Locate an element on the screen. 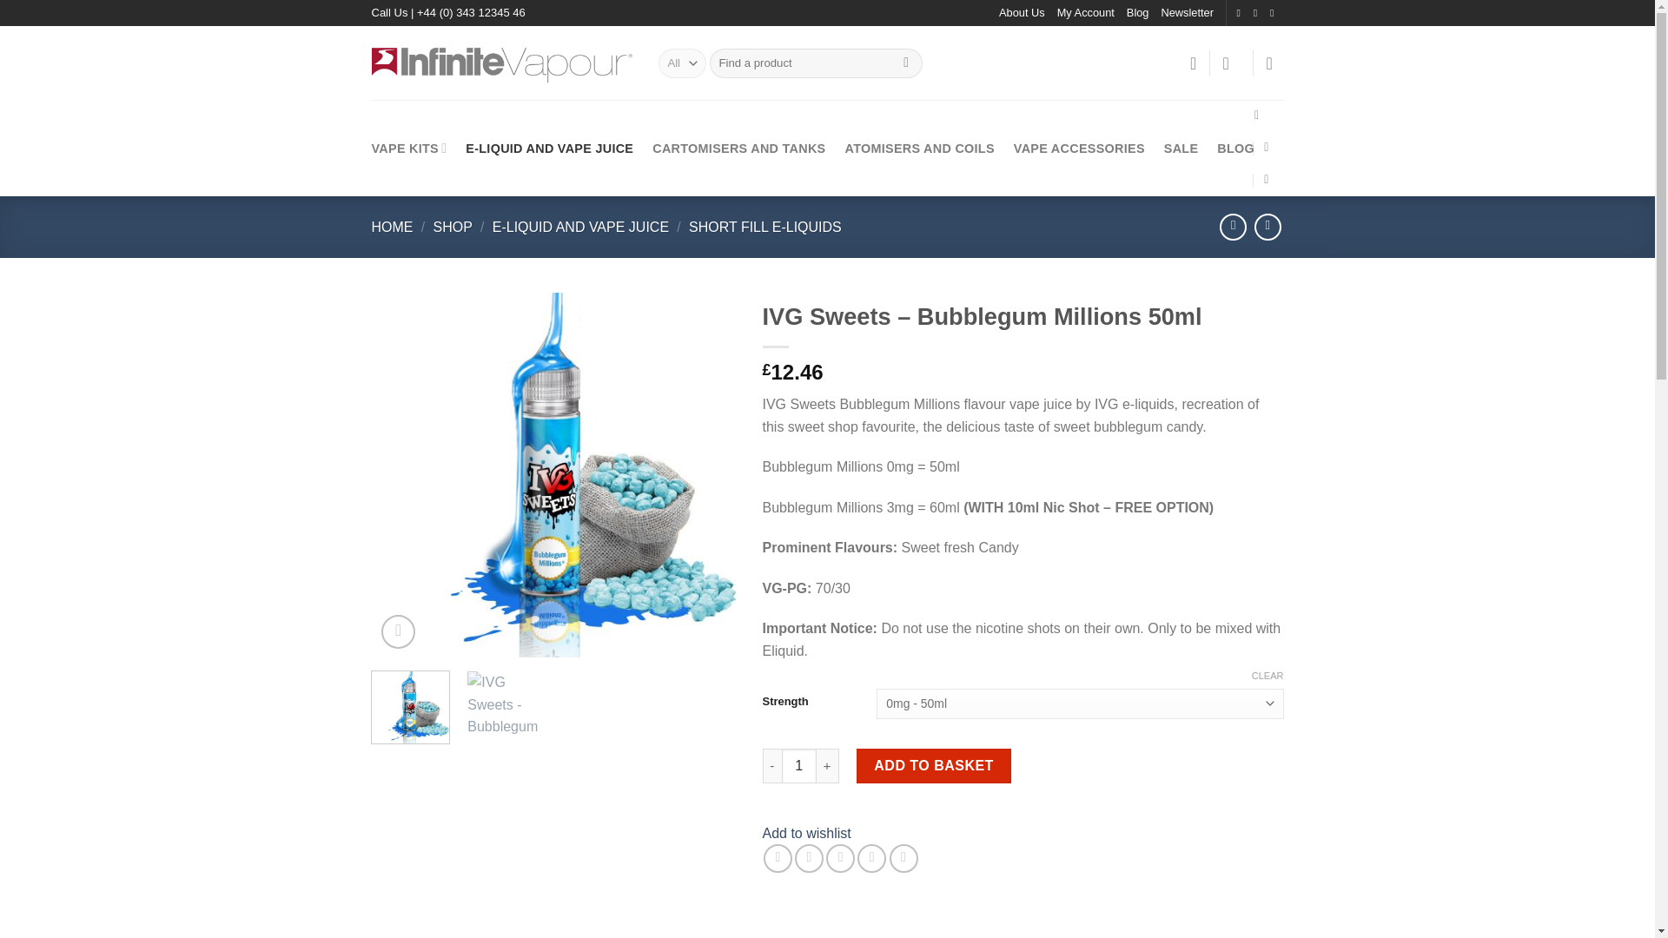 Image resolution: width=1668 pixels, height=938 pixels. My Account is located at coordinates (1086, 13).